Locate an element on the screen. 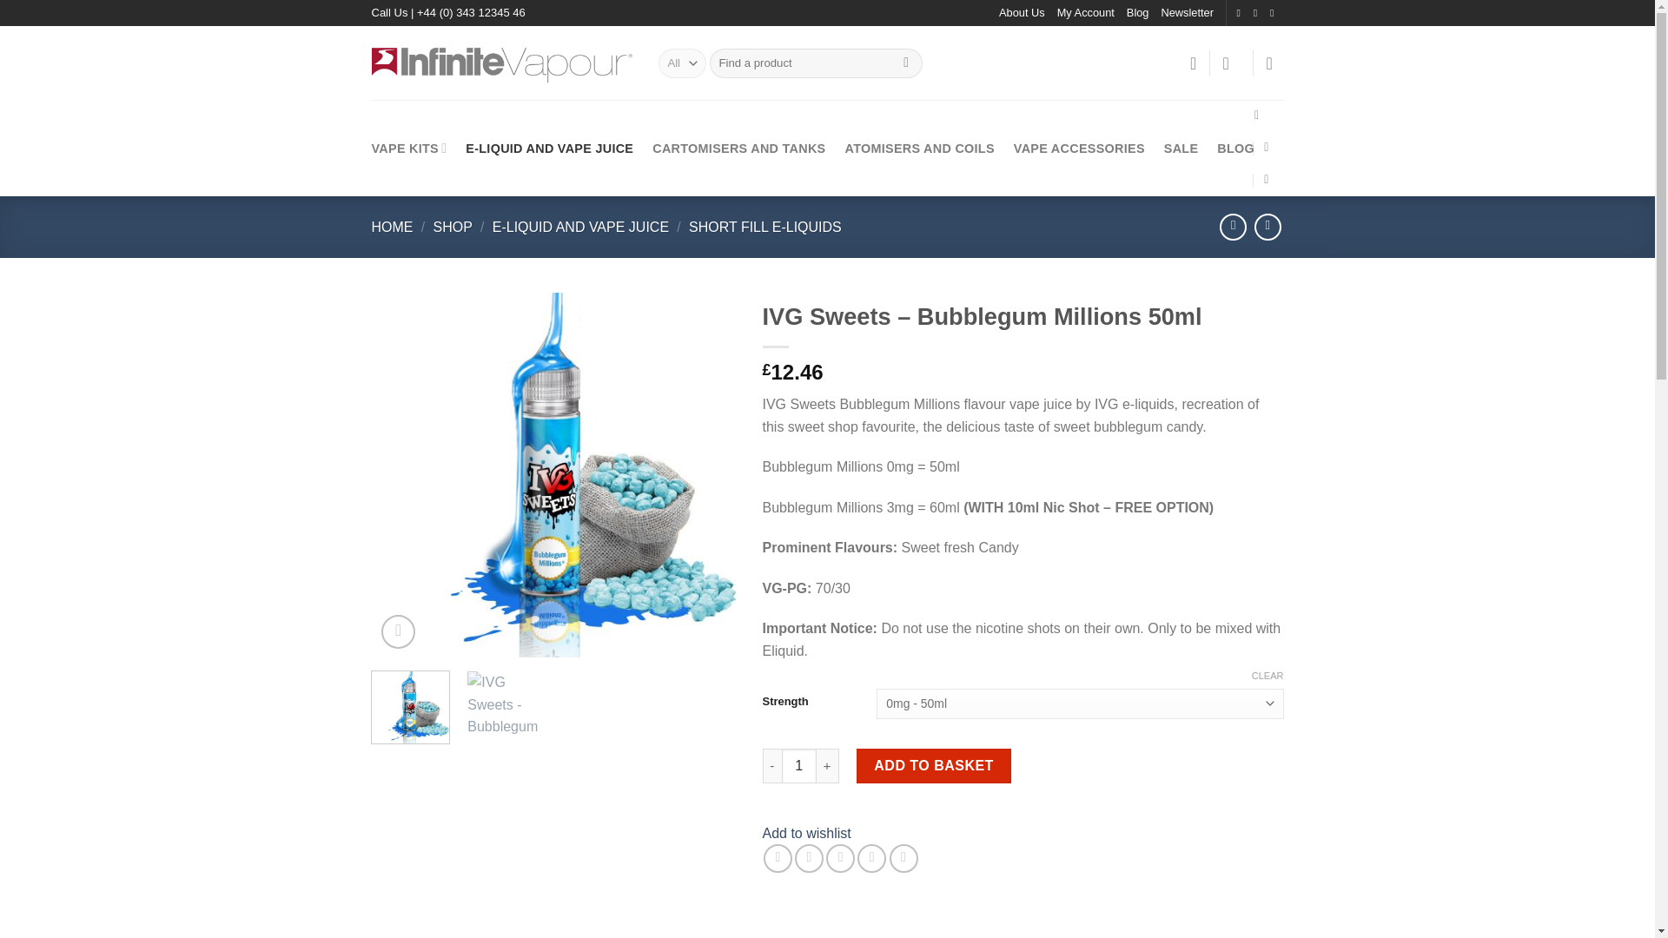 Image resolution: width=1668 pixels, height=938 pixels. My Account is located at coordinates (1086, 13).